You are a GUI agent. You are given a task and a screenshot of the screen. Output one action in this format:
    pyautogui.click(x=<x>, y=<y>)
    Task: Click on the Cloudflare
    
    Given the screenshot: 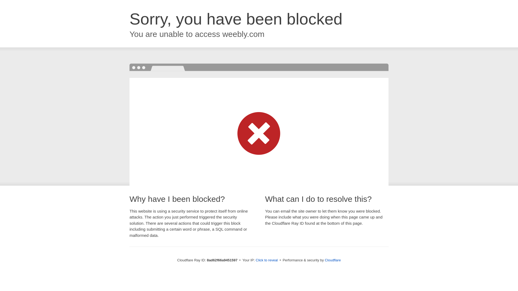 What is the action you would take?
    pyautogui.click(x=333, y=260)
    